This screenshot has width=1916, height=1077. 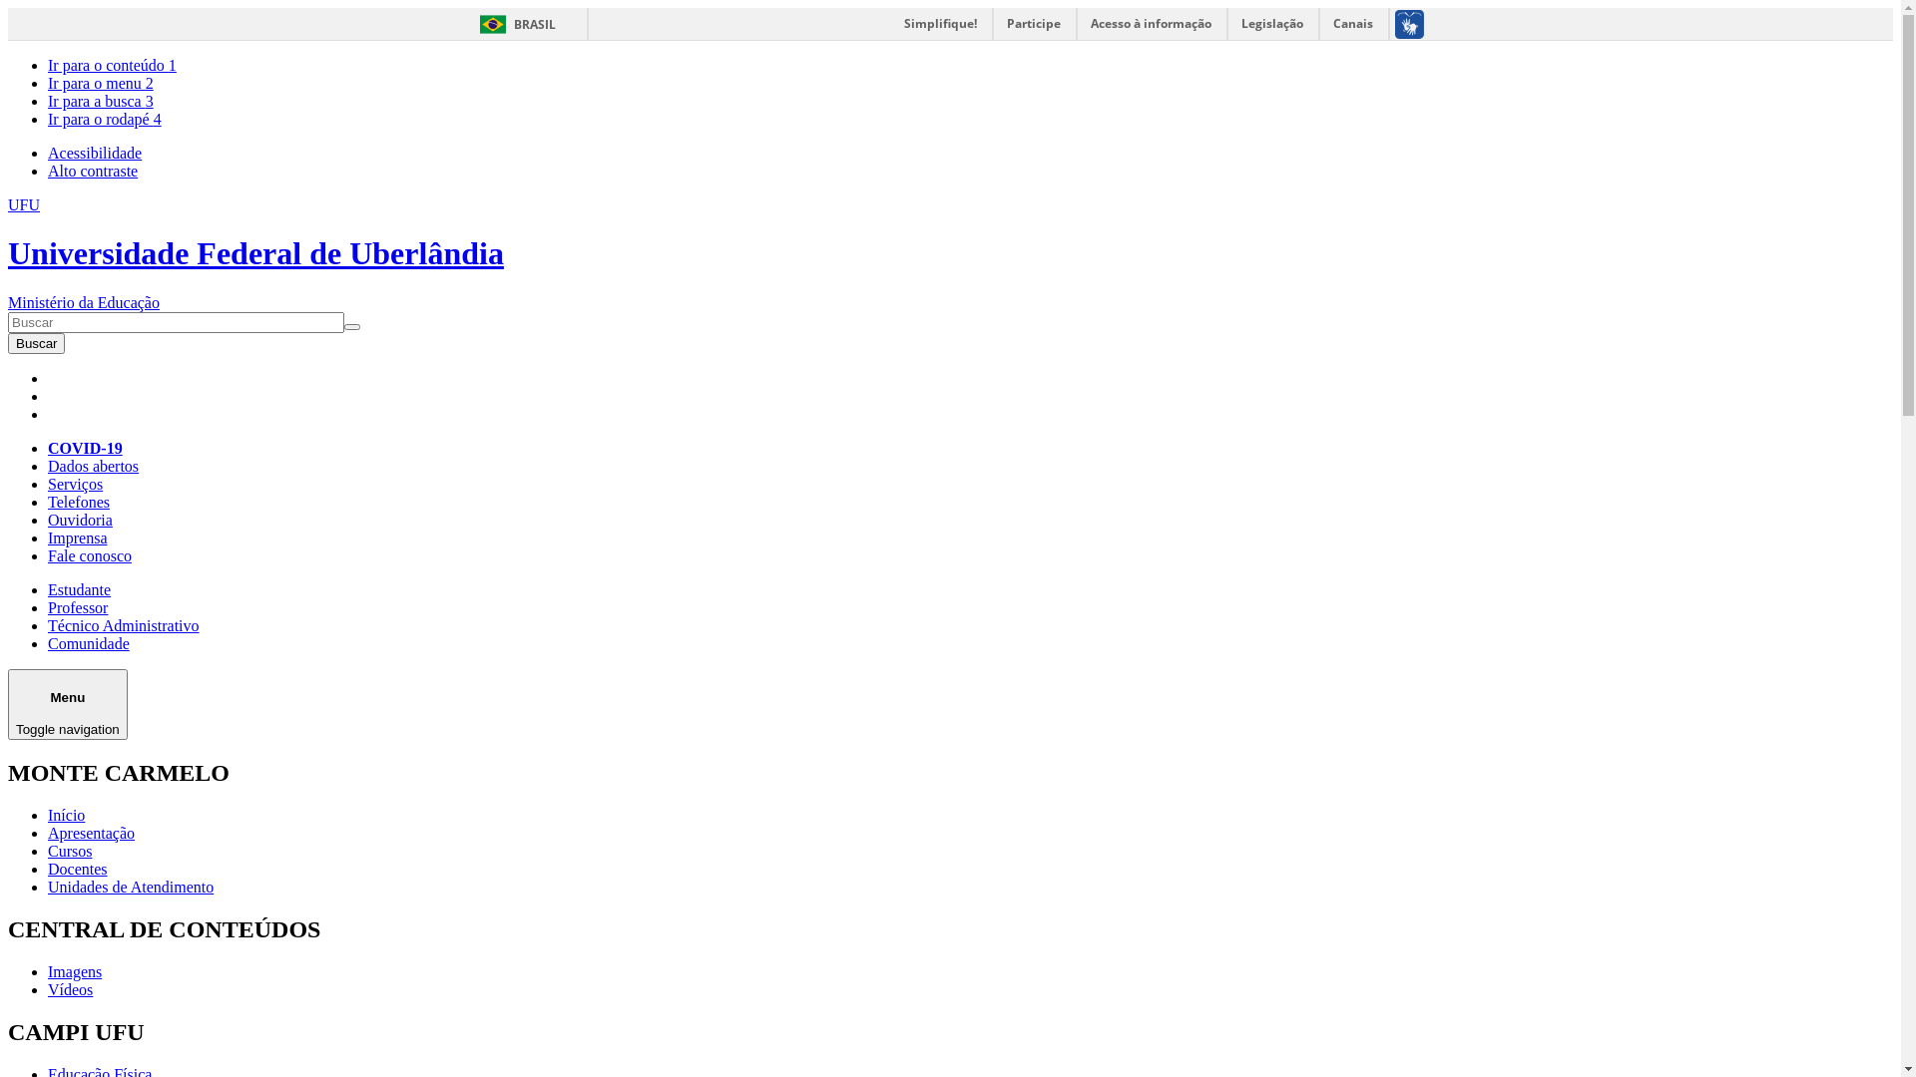 What do you see at coordinates (131, 888) in the screenshot?
I see `Unidades de Atendimento` at bounding box center [131, 888].